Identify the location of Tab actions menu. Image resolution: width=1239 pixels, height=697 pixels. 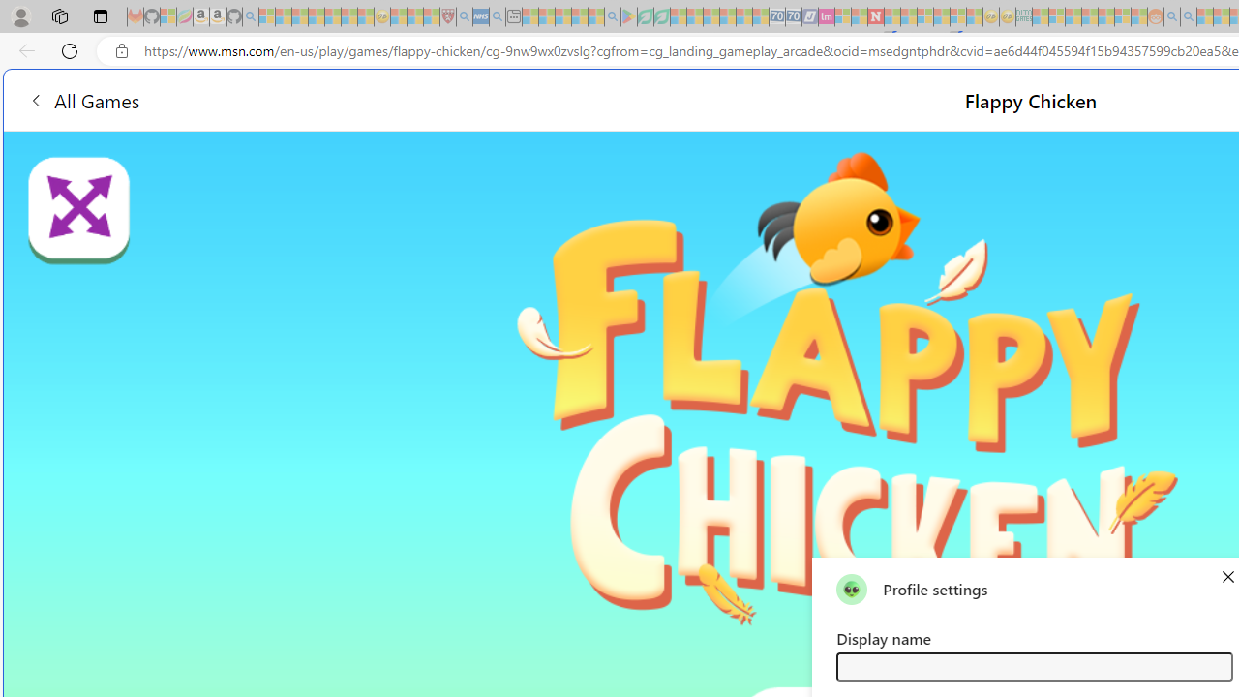
(101, 15).